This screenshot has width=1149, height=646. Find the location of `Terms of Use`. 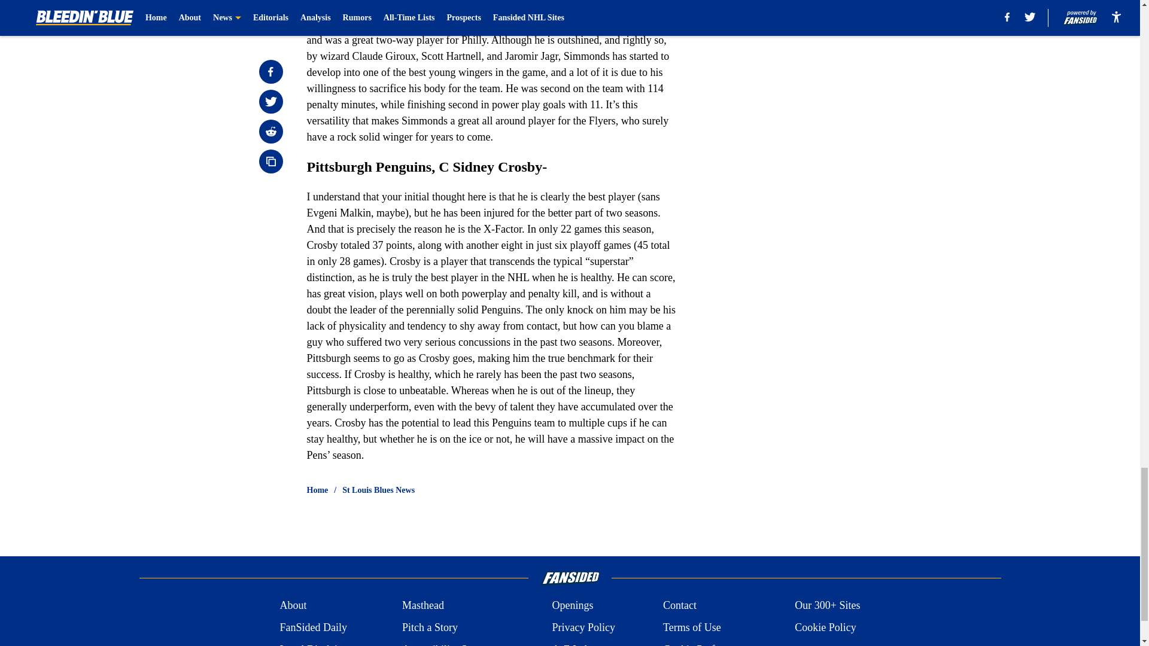

Terms of Use is located at coordinates (692, 627).